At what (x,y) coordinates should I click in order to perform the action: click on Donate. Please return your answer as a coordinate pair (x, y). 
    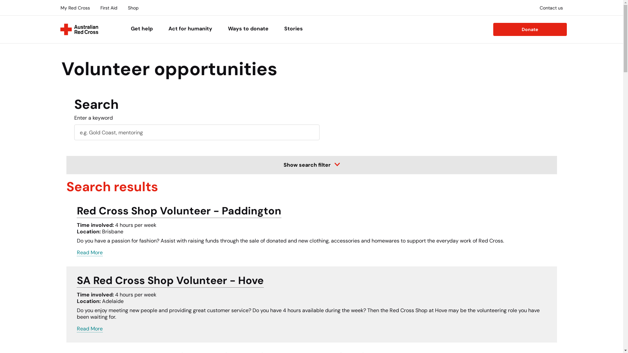
    Looking at the image, I should click on (530, 29).